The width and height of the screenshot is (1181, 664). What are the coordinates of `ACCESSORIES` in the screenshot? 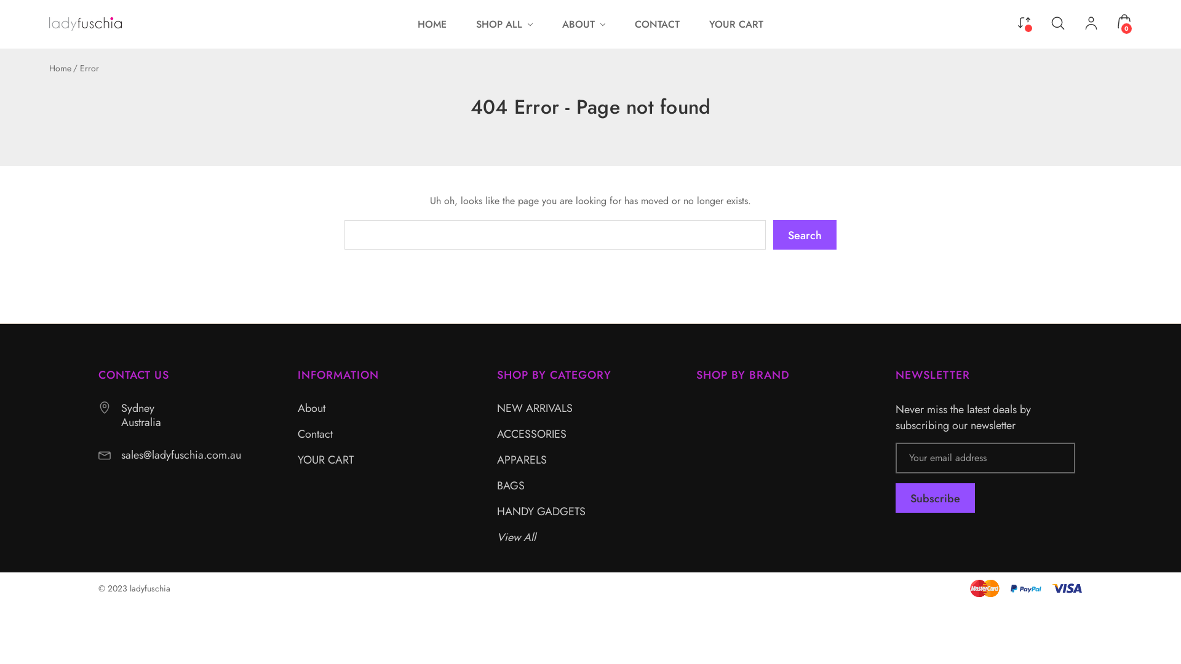 It's located at (531, 434).